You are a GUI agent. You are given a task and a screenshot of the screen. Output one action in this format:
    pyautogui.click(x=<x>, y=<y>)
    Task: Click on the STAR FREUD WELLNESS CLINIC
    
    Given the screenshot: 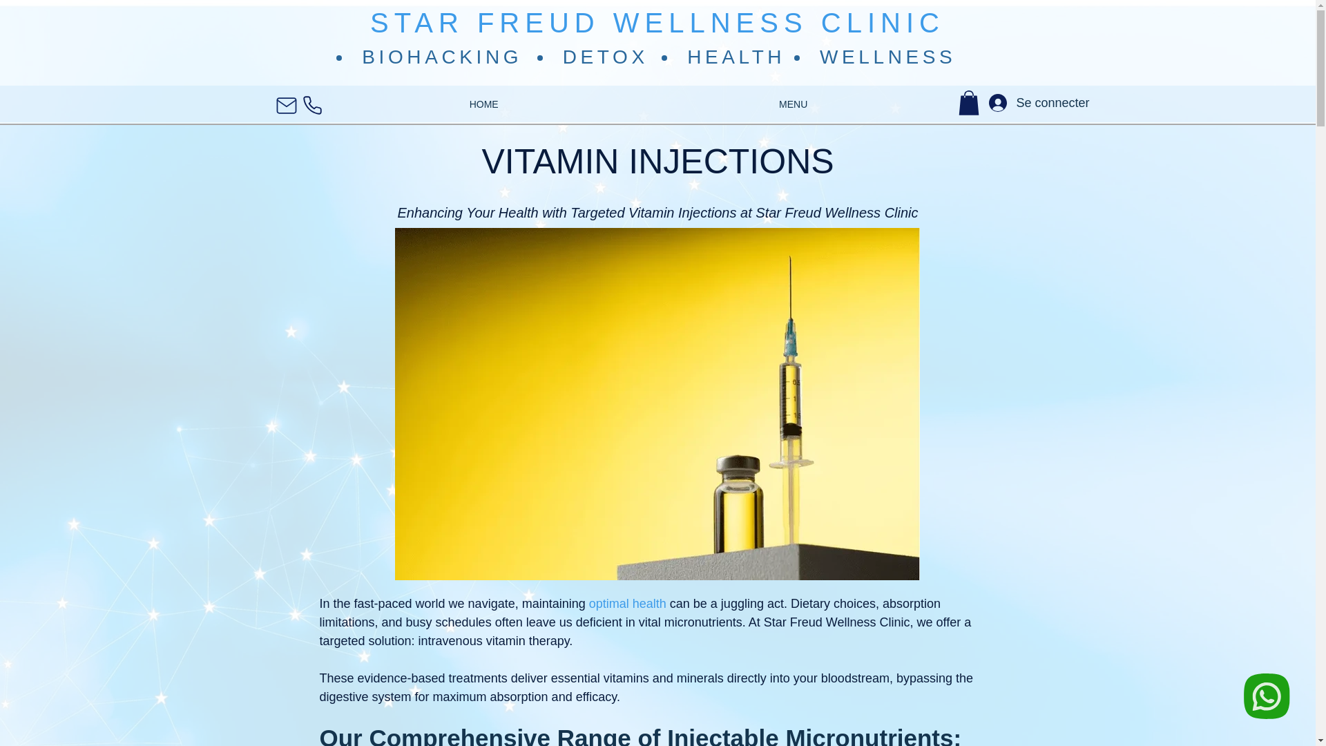 What is the action you would take?
    pyautogui.click(x=657, y=22)
    